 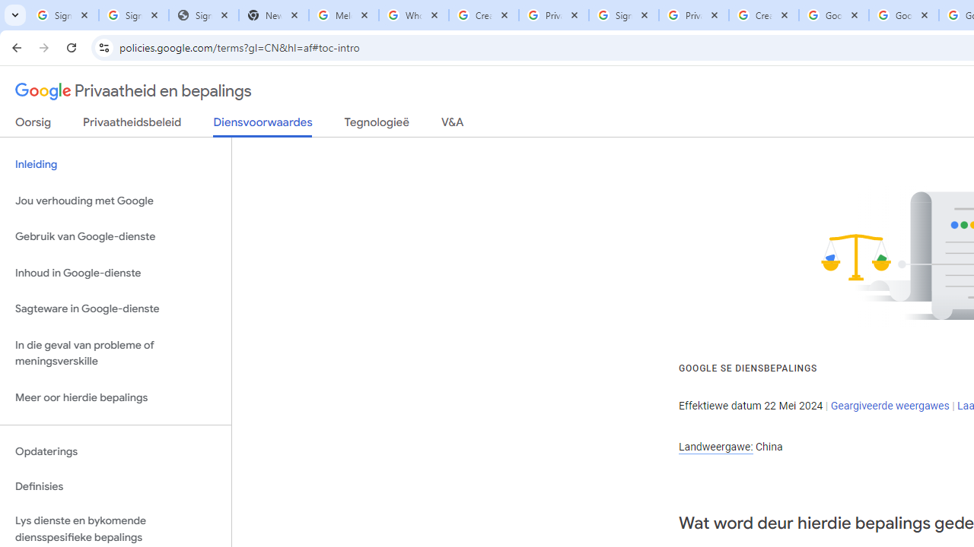 I want to click on Rules, so click(x=790, y=96).